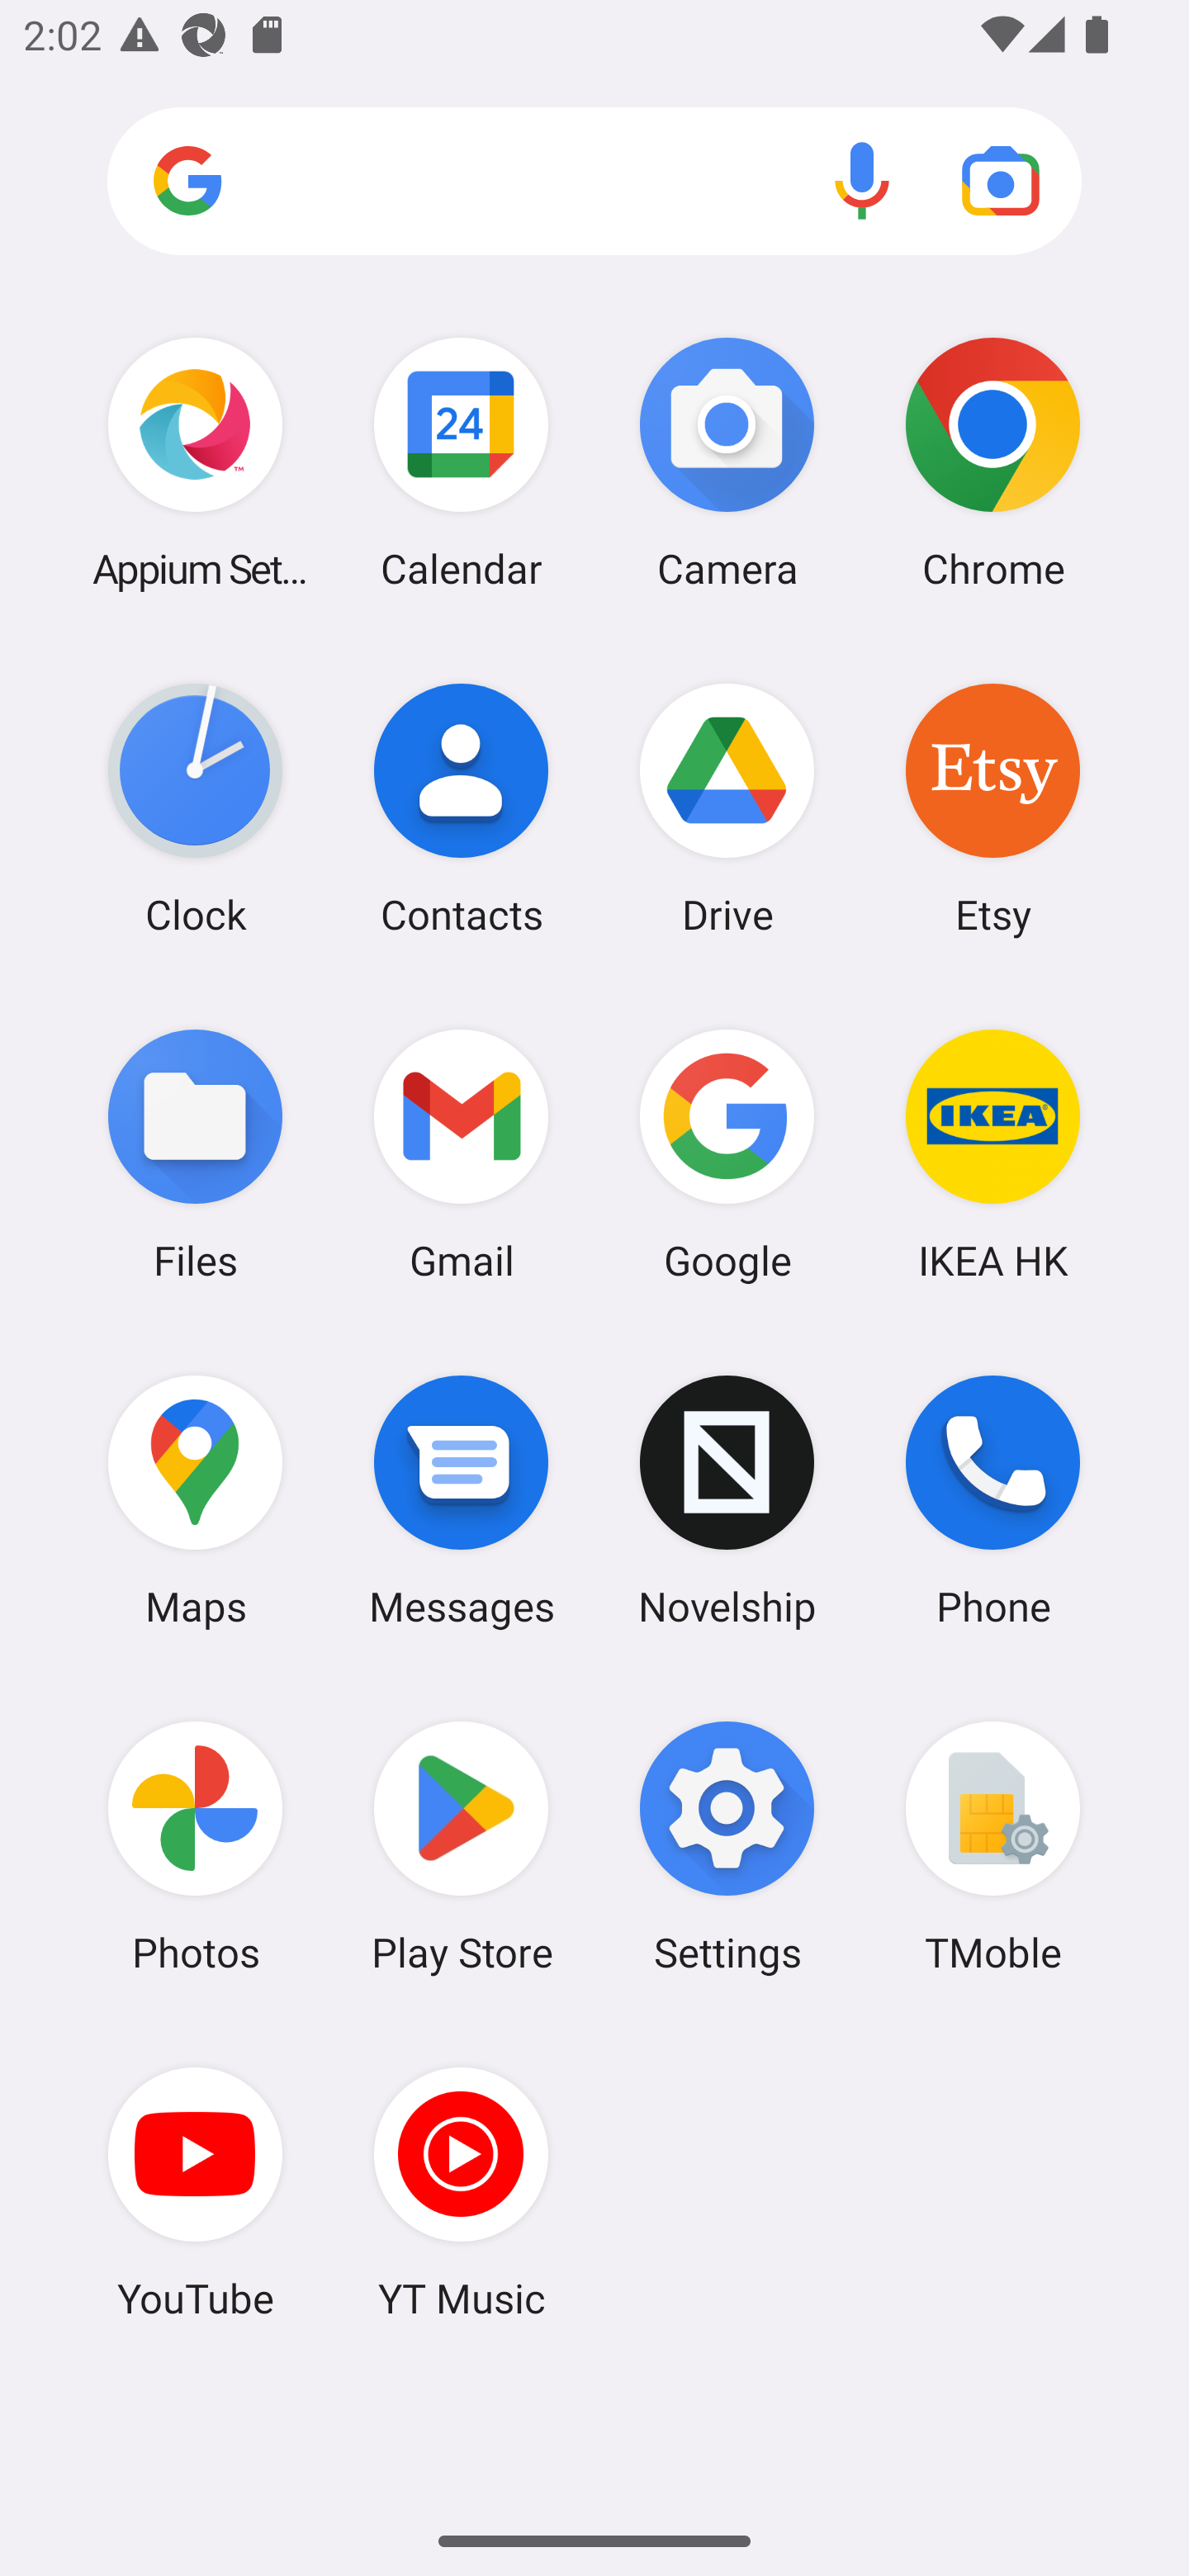 The height and width of the screenshot is (2576, 1189). Describe the element at coordinates (461, 2192) in the screenshot. I see `YT Music` at that location.